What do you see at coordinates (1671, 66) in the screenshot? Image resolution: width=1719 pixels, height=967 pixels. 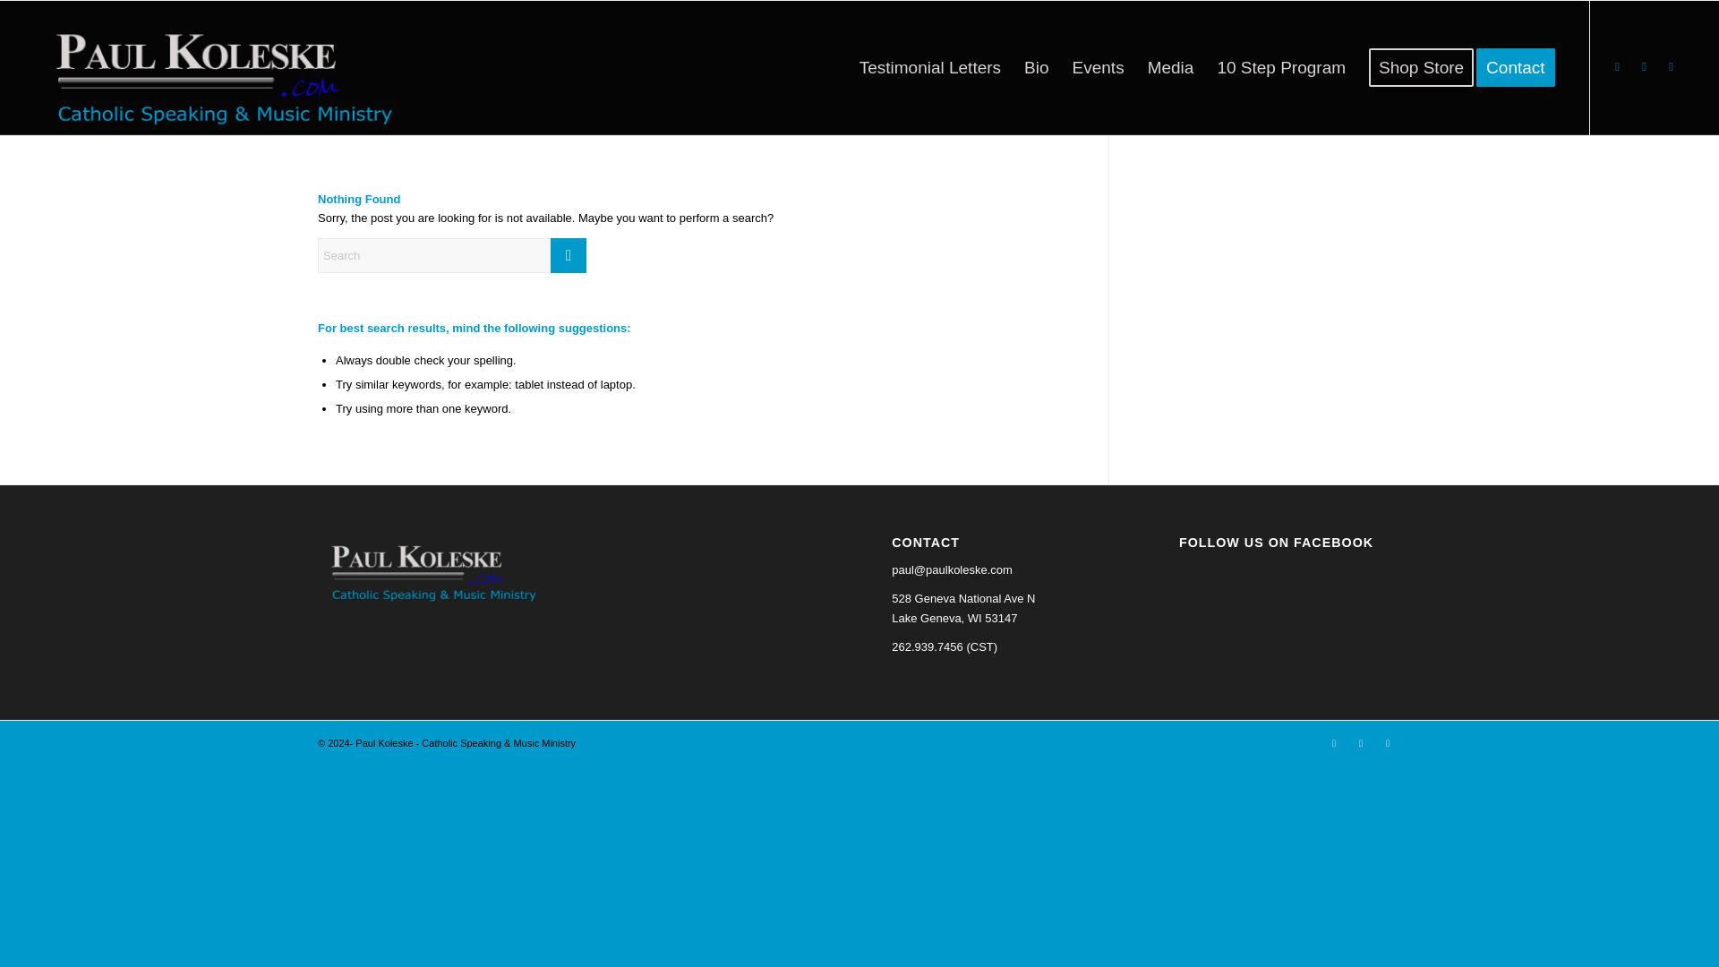 I see `Mail` at bounding box center [1671, 66].